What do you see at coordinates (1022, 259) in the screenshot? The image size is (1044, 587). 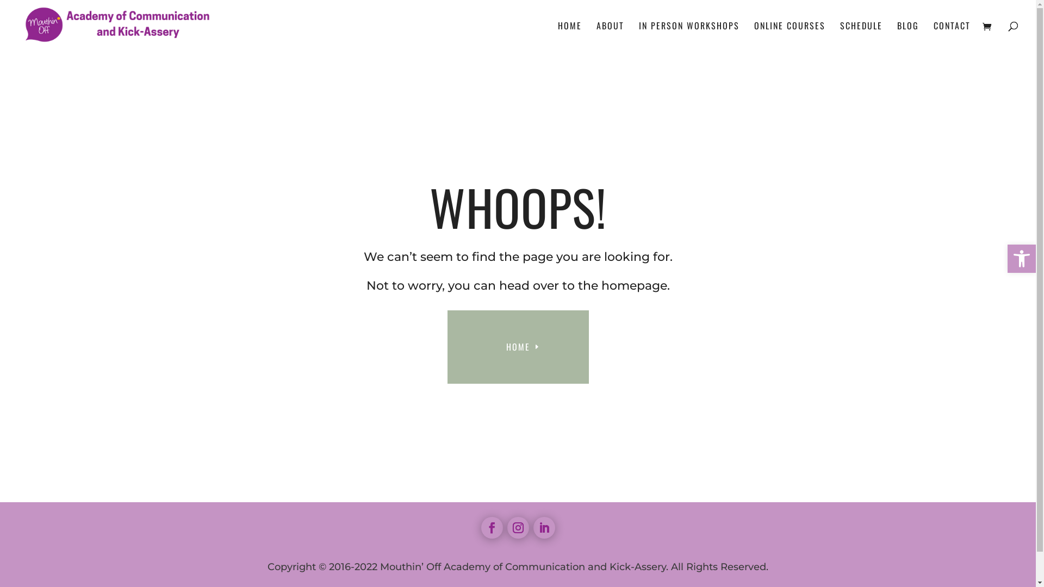 I see `Open toolbar
Accessibility Tools` at bounding box center [1022, 259].